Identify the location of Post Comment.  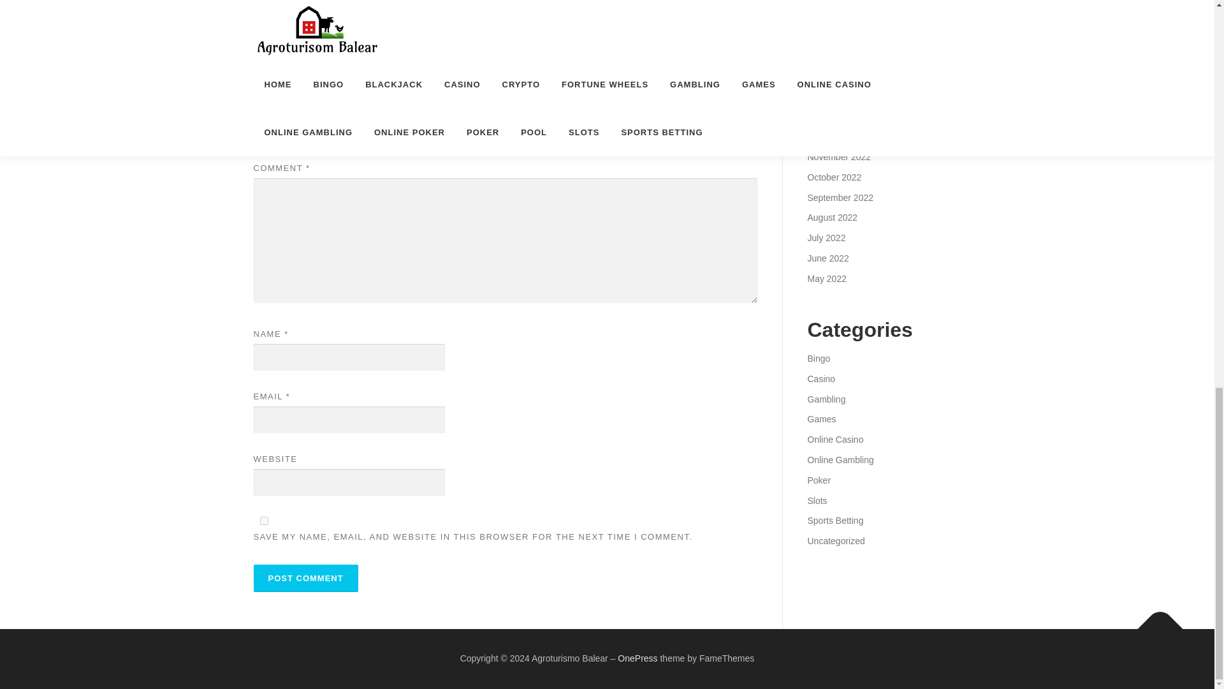
(306, 578).